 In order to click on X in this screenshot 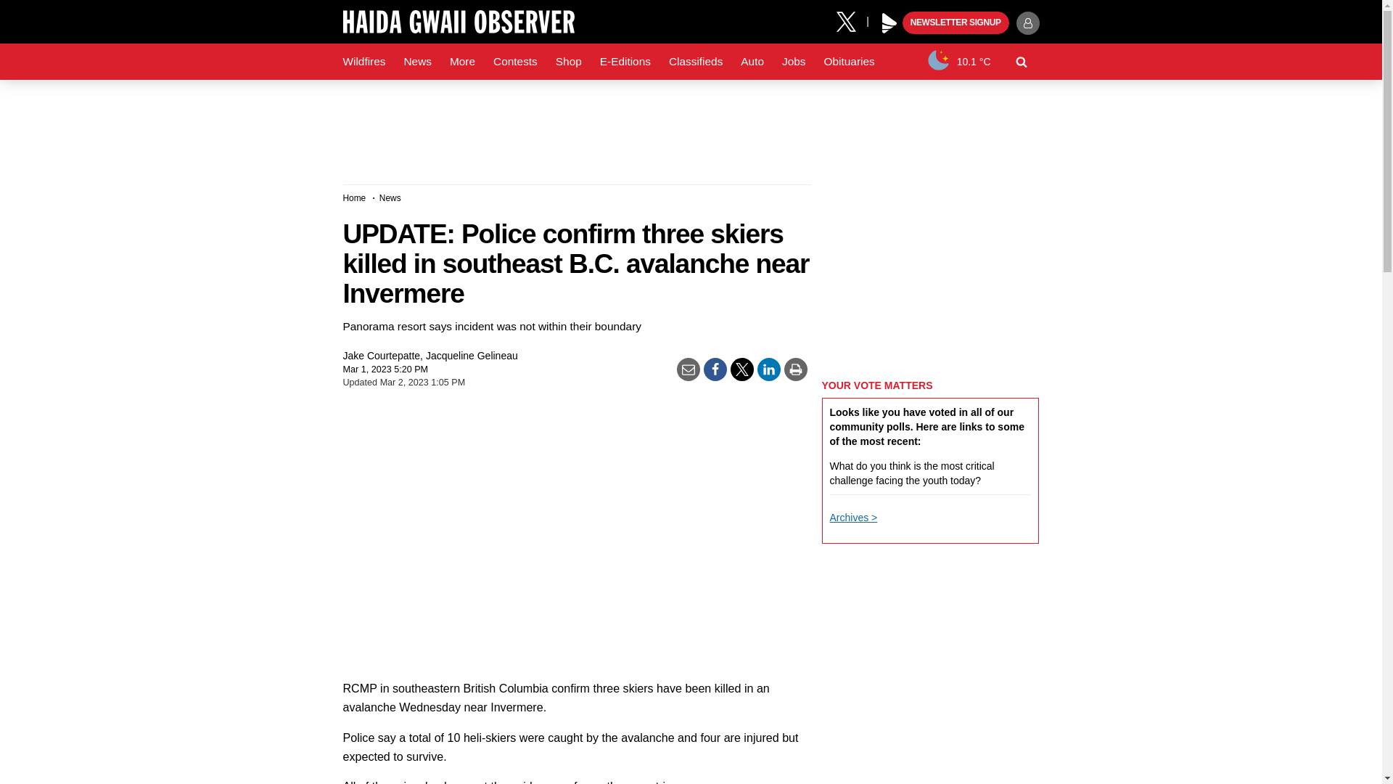, I will do `click(851, 20)`.